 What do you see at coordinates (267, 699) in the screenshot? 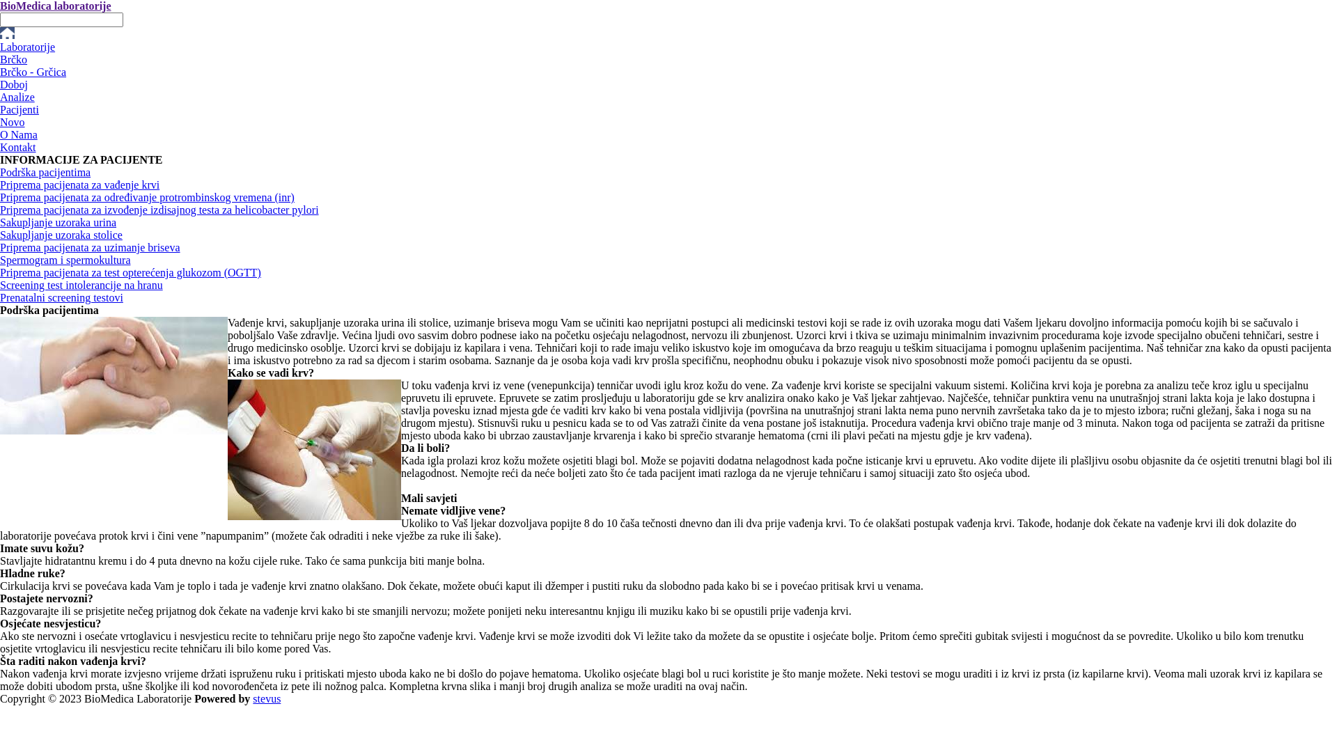
I see `stevus` at bounding box center [267, 699].